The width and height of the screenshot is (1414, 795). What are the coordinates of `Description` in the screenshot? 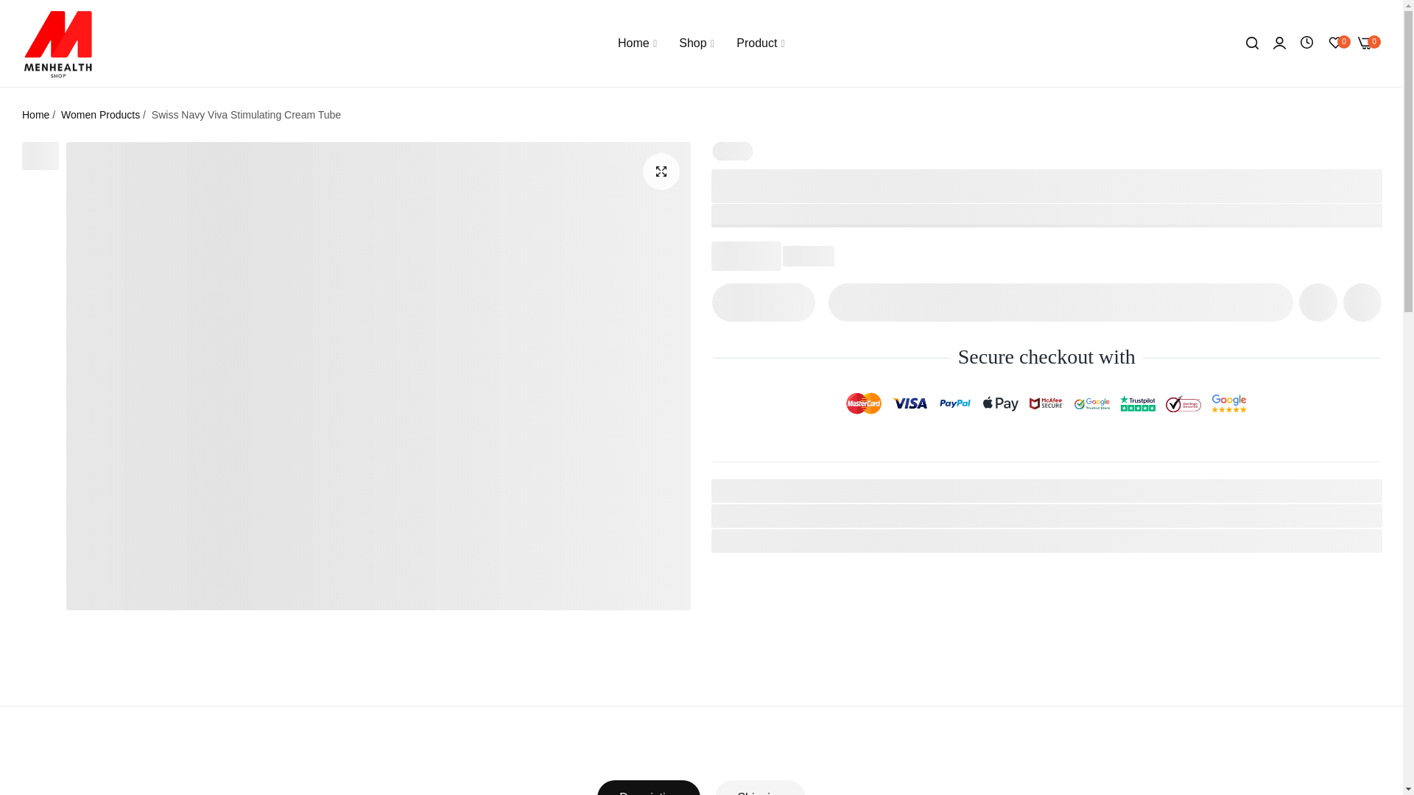 It's located at (648, 788).